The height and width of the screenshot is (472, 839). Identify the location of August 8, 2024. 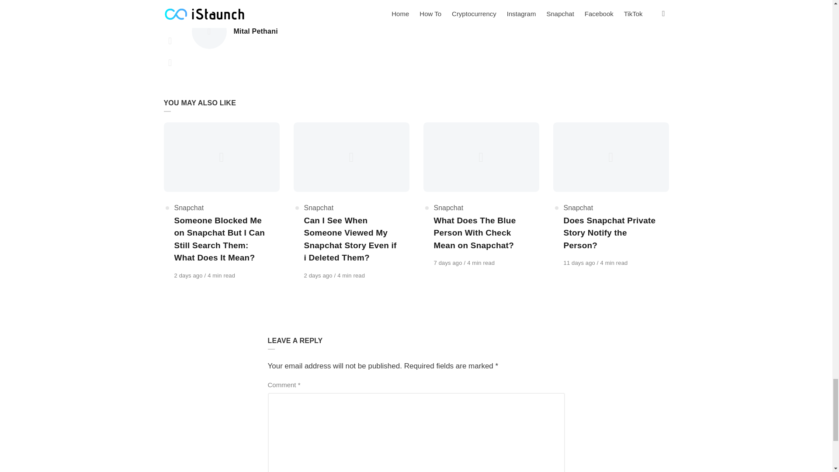
(580, 263).